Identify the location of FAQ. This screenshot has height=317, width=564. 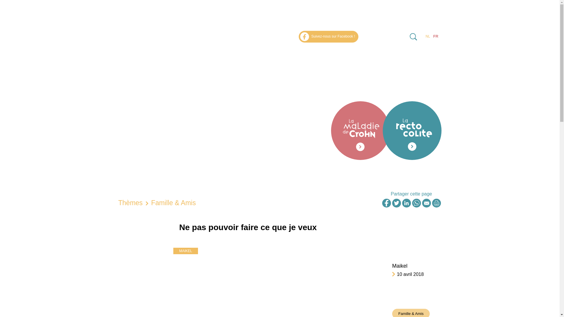
(436, 53).